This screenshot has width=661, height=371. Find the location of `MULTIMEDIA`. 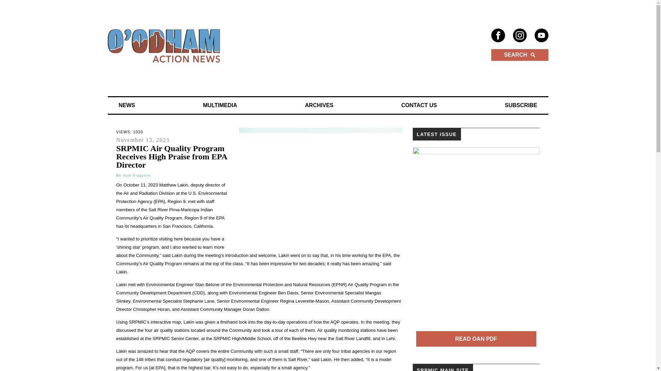

MULTIMEDIA is located at coordinates (220, 105).